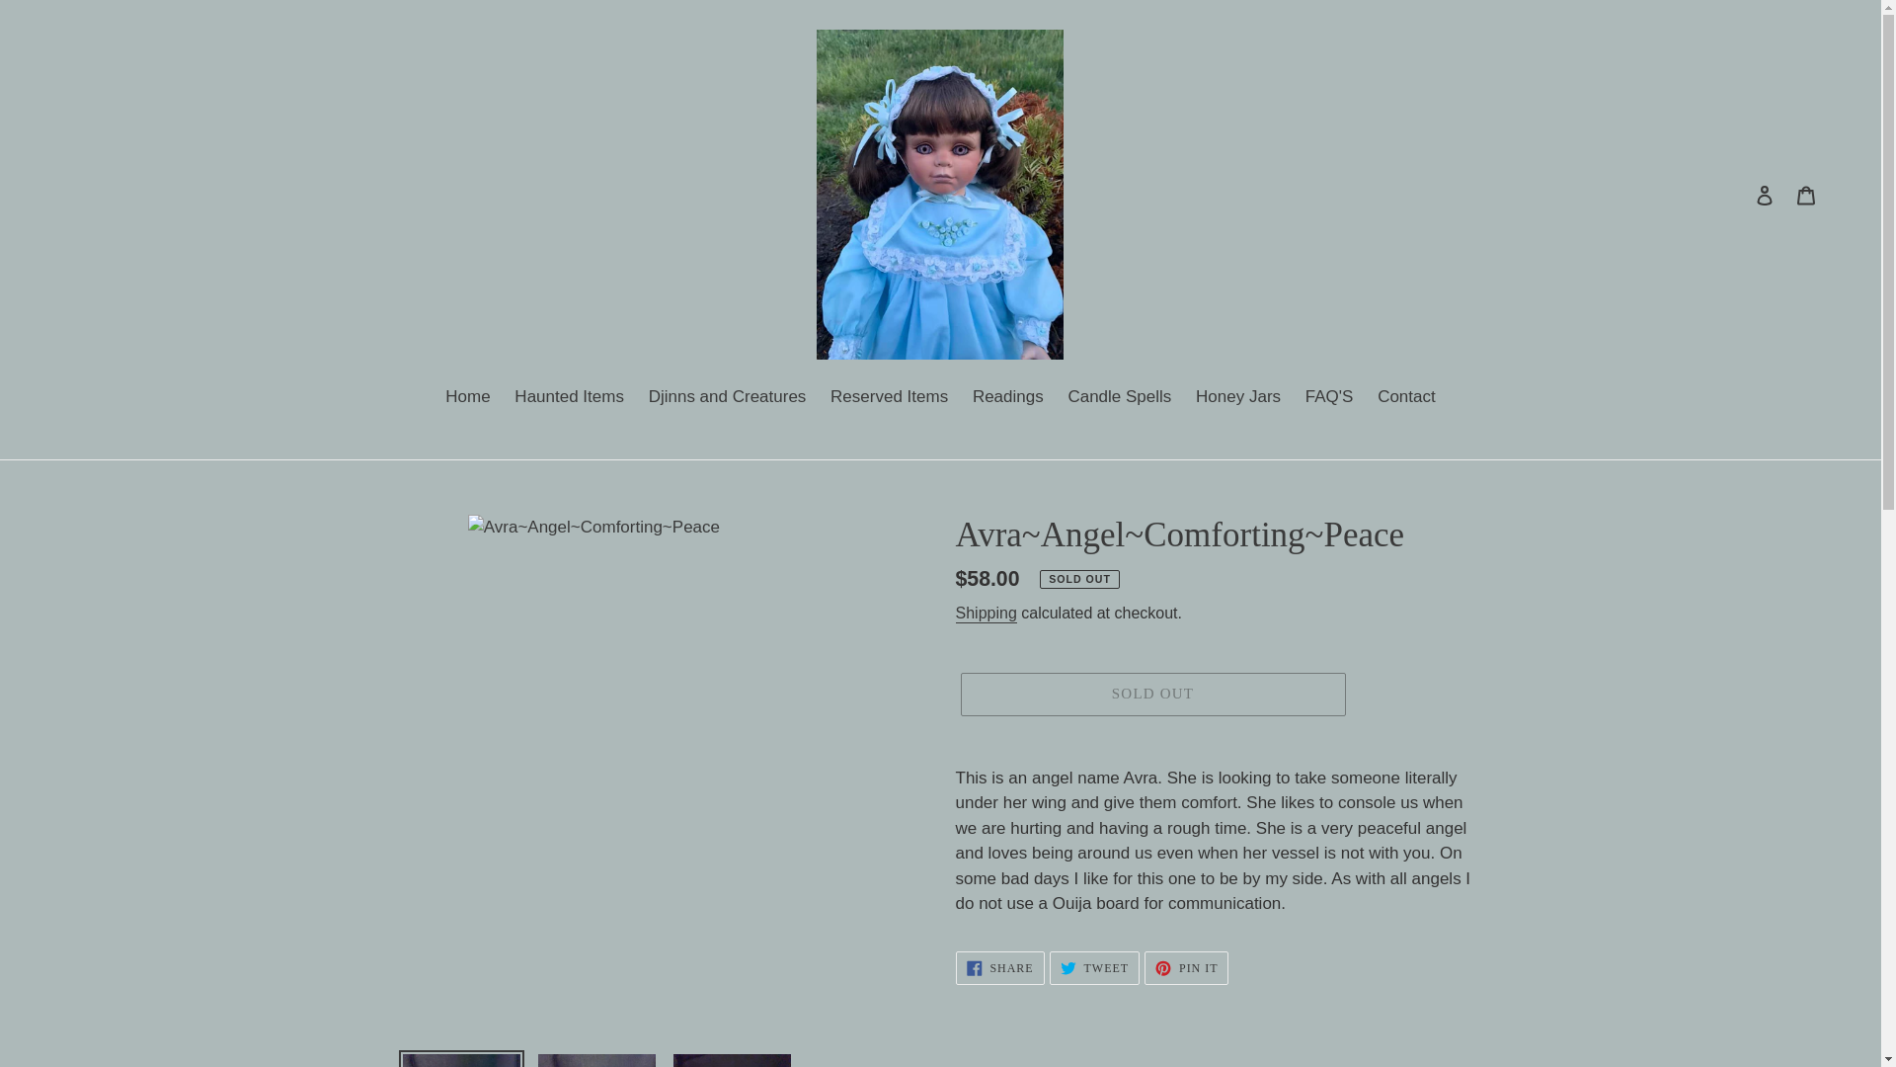 The height and width of the screenshot is (1067, 1896). Describe the element at coordinates (1008, 397) in the screenshot. I see `Readings` at that location.